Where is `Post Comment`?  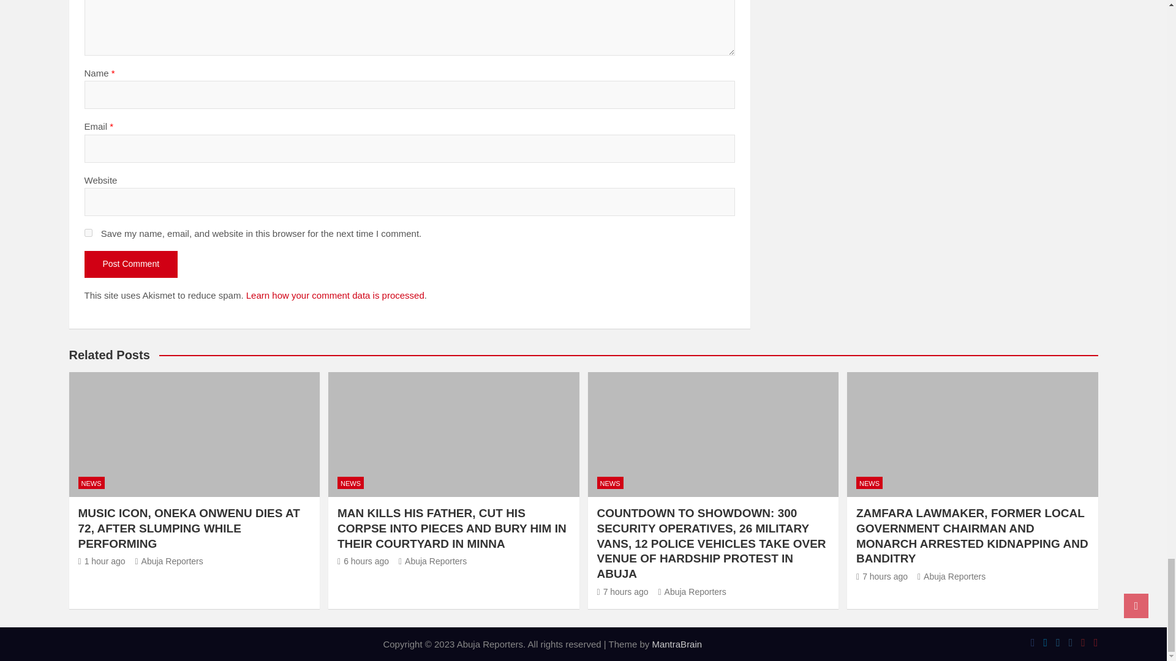 Post Comment is located at coordinates (131, 264).